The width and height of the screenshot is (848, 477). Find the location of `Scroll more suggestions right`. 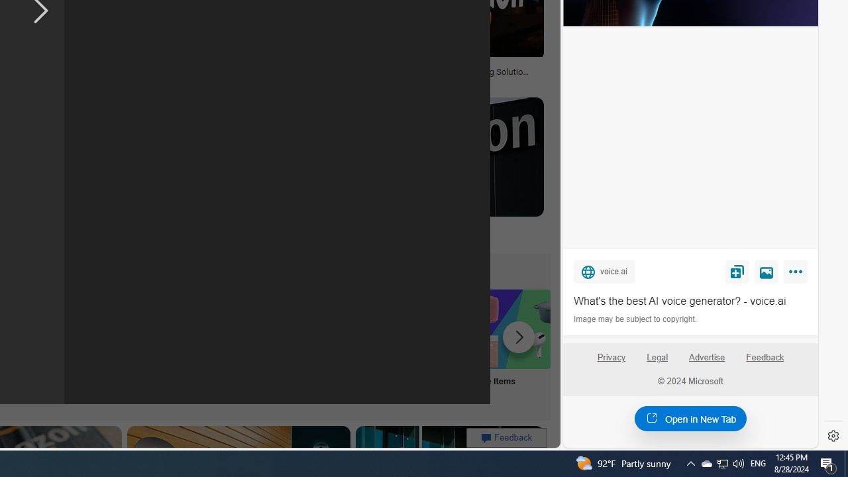

Scroll more suggestions right is located at coordinates (519, 337).